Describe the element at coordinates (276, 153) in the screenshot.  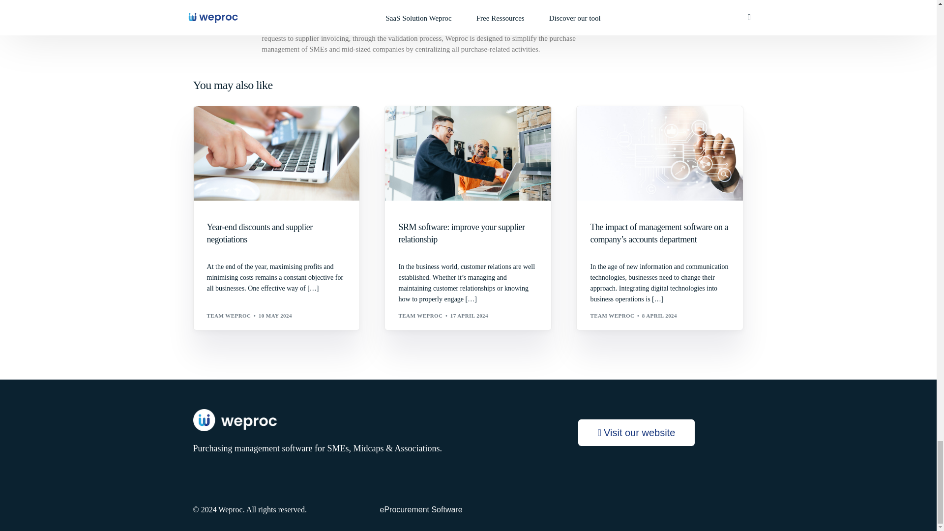
I see ` View Post: Year-end discounts and supplier negotiations` at that location.